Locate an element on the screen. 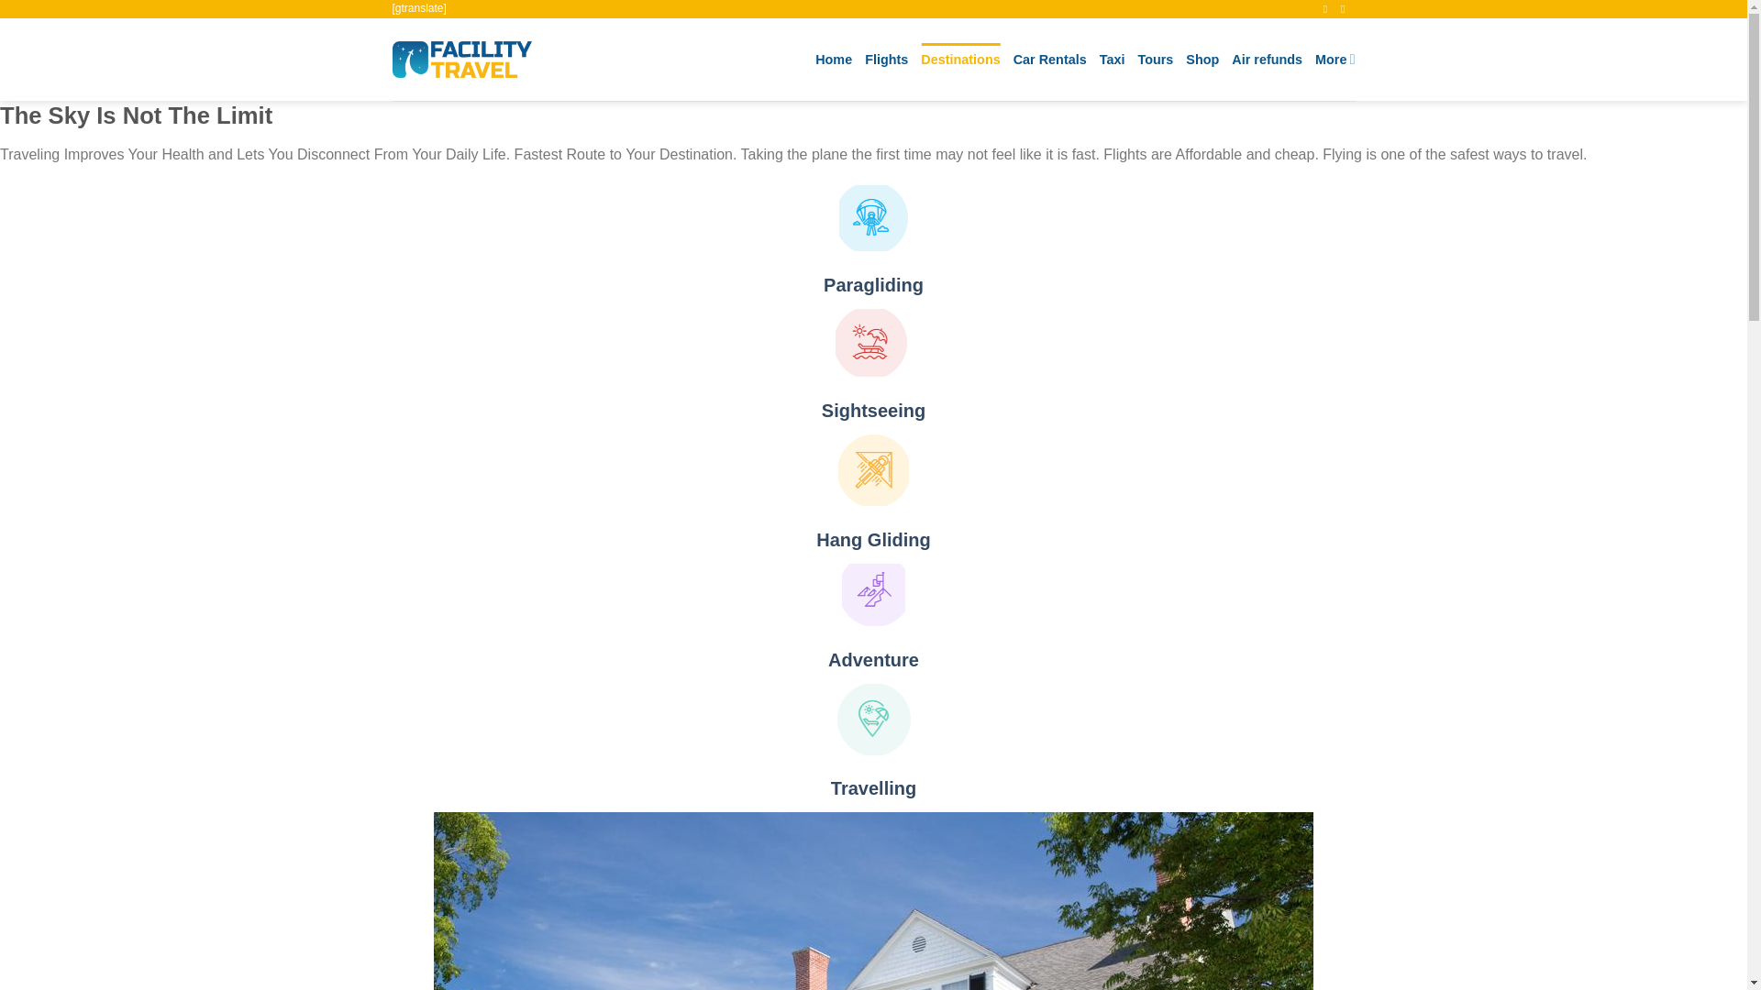  Shop is located at coordinates (1202, 60).